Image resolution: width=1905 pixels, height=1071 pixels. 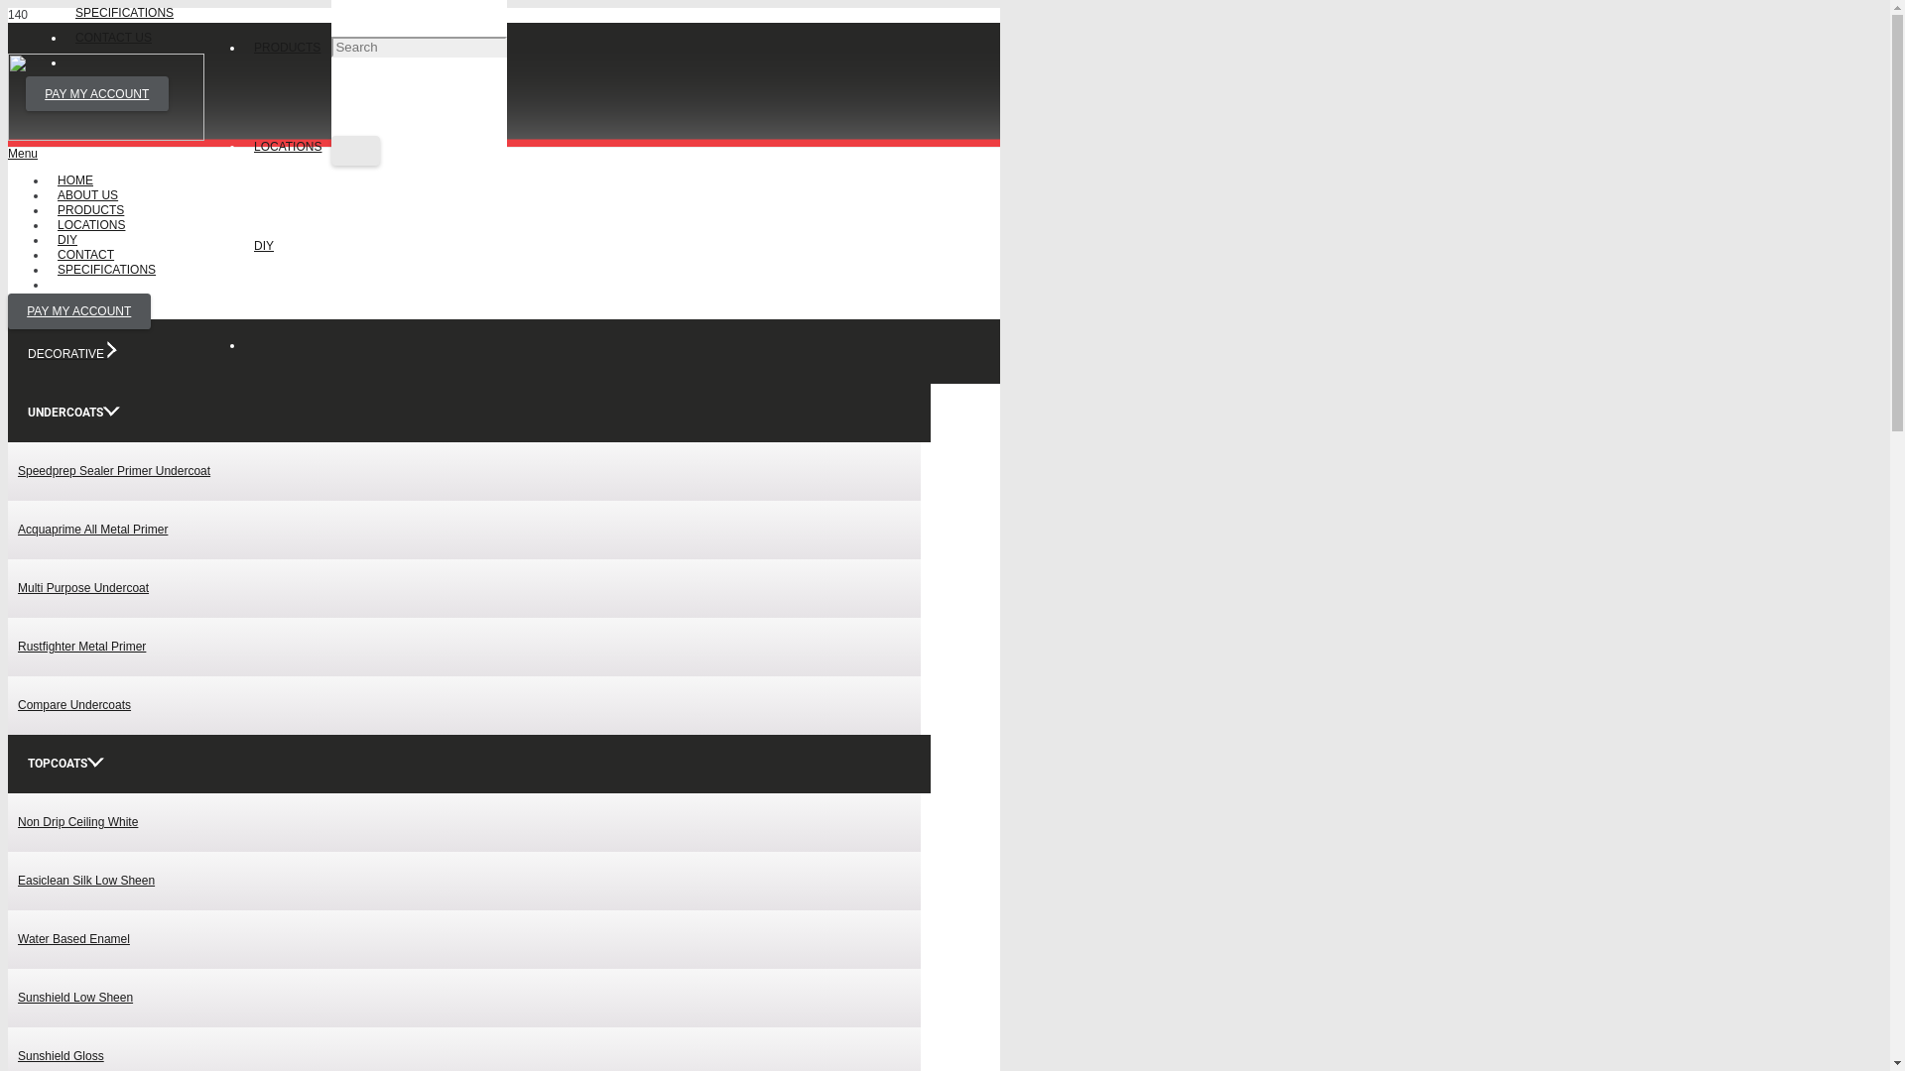 What do you see at coordinates (114, 471) in the screenshot?
I see `Speedprep Sealer Primer Undercoat` at bounding box center [114, 471].